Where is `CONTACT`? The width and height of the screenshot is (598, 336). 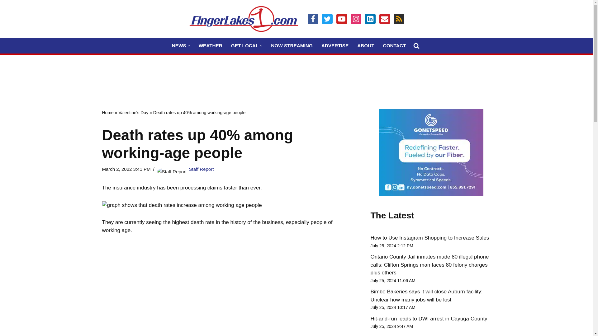
CONTACT is located at coordinates (394, 45).